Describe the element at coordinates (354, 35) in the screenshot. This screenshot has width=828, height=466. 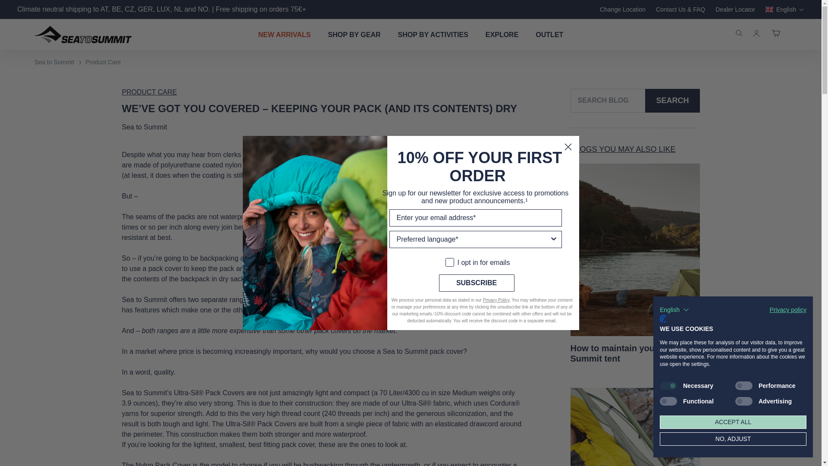
I see `SHOP BY GEAR` at that location.